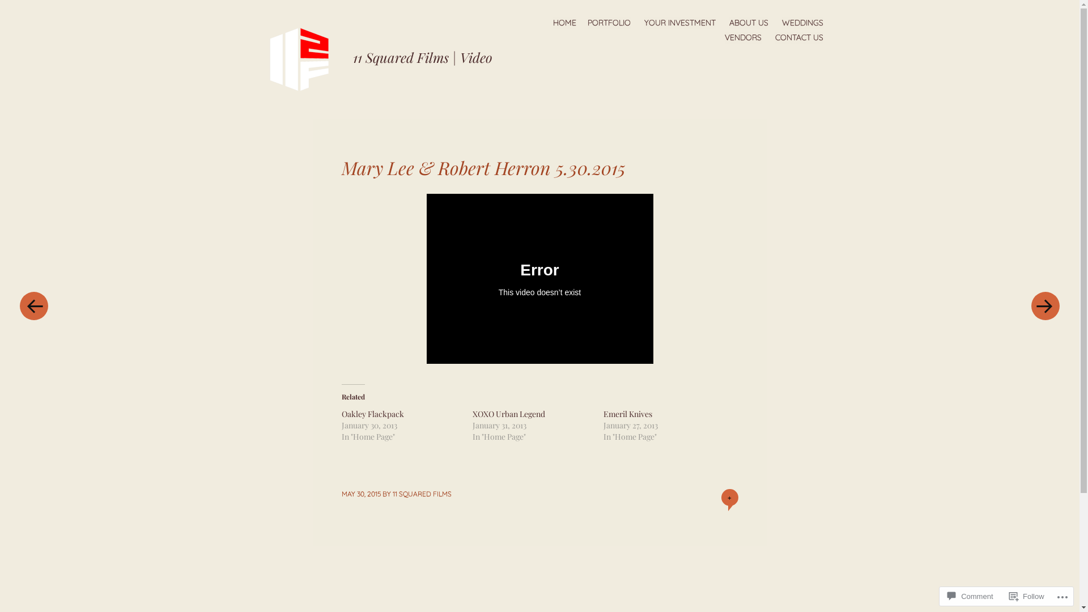 The height and width of the screenshot is (612, 1088). Describe the element at coordinates (970, 596) in the screenshot. I see `Comment` at that location.